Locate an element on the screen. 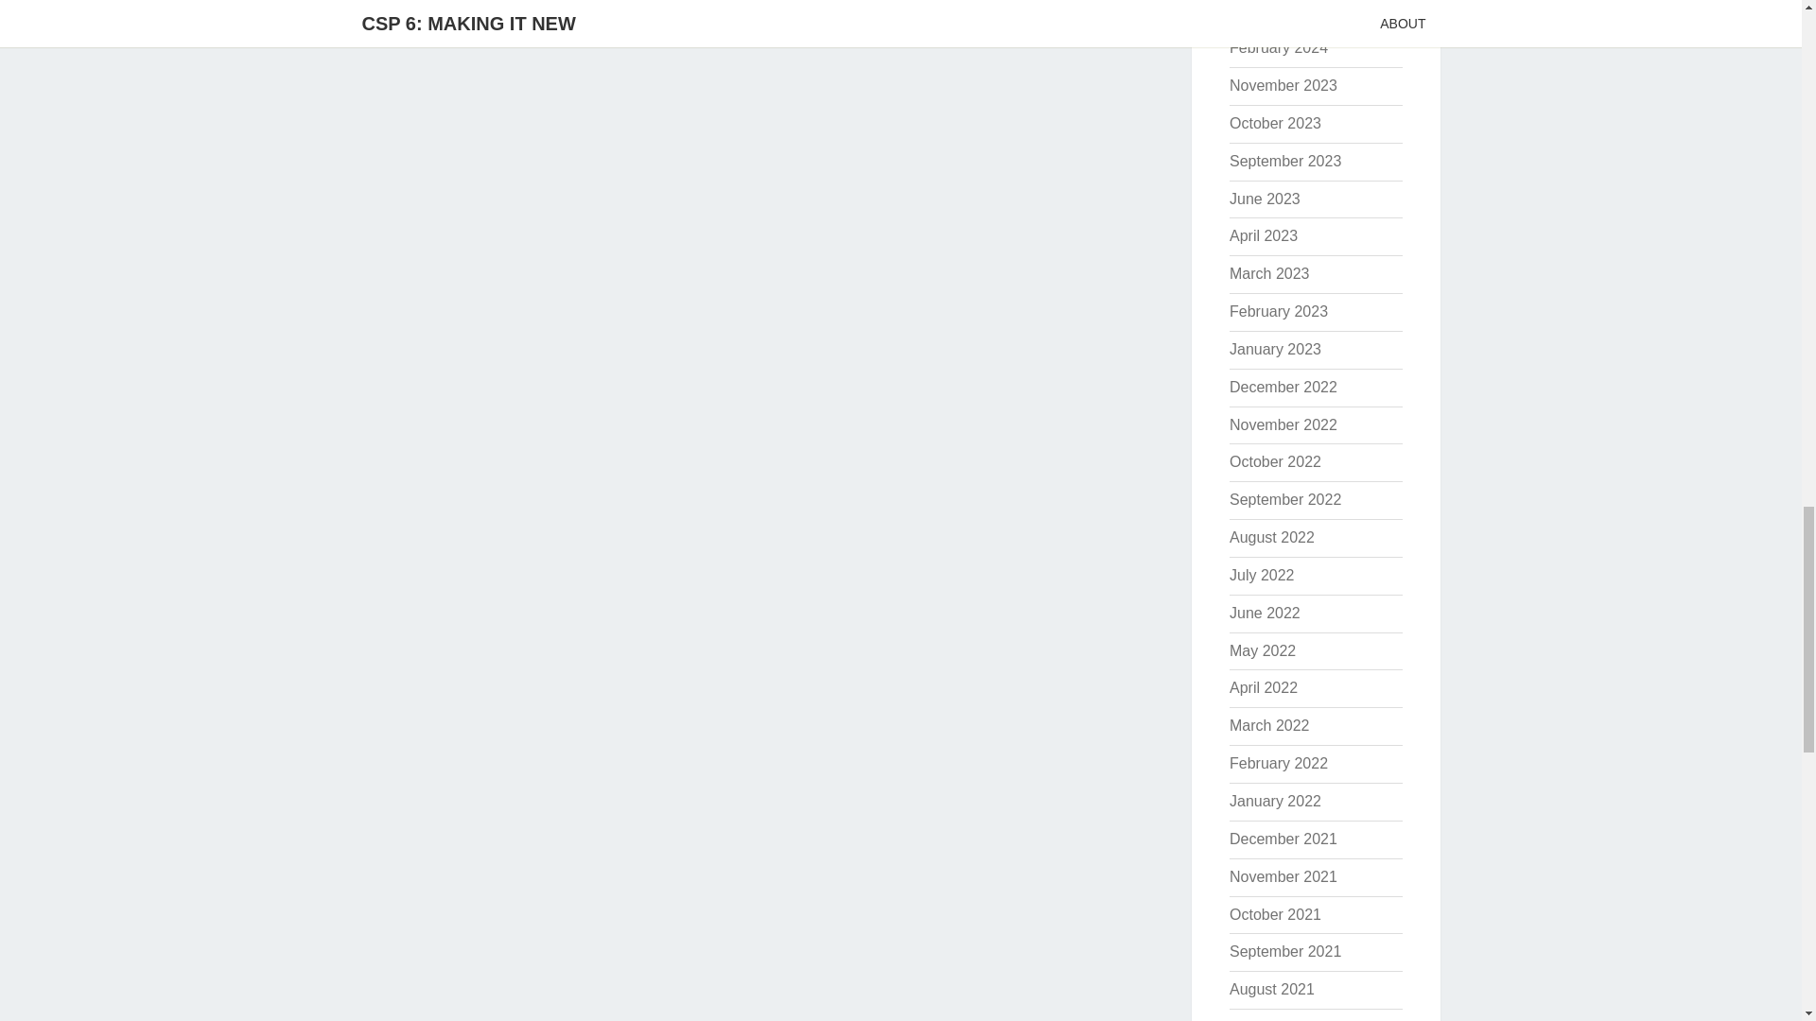 This screenshot has width=1816, height=1021. November 2023 is located at coordinates (1283, 85).